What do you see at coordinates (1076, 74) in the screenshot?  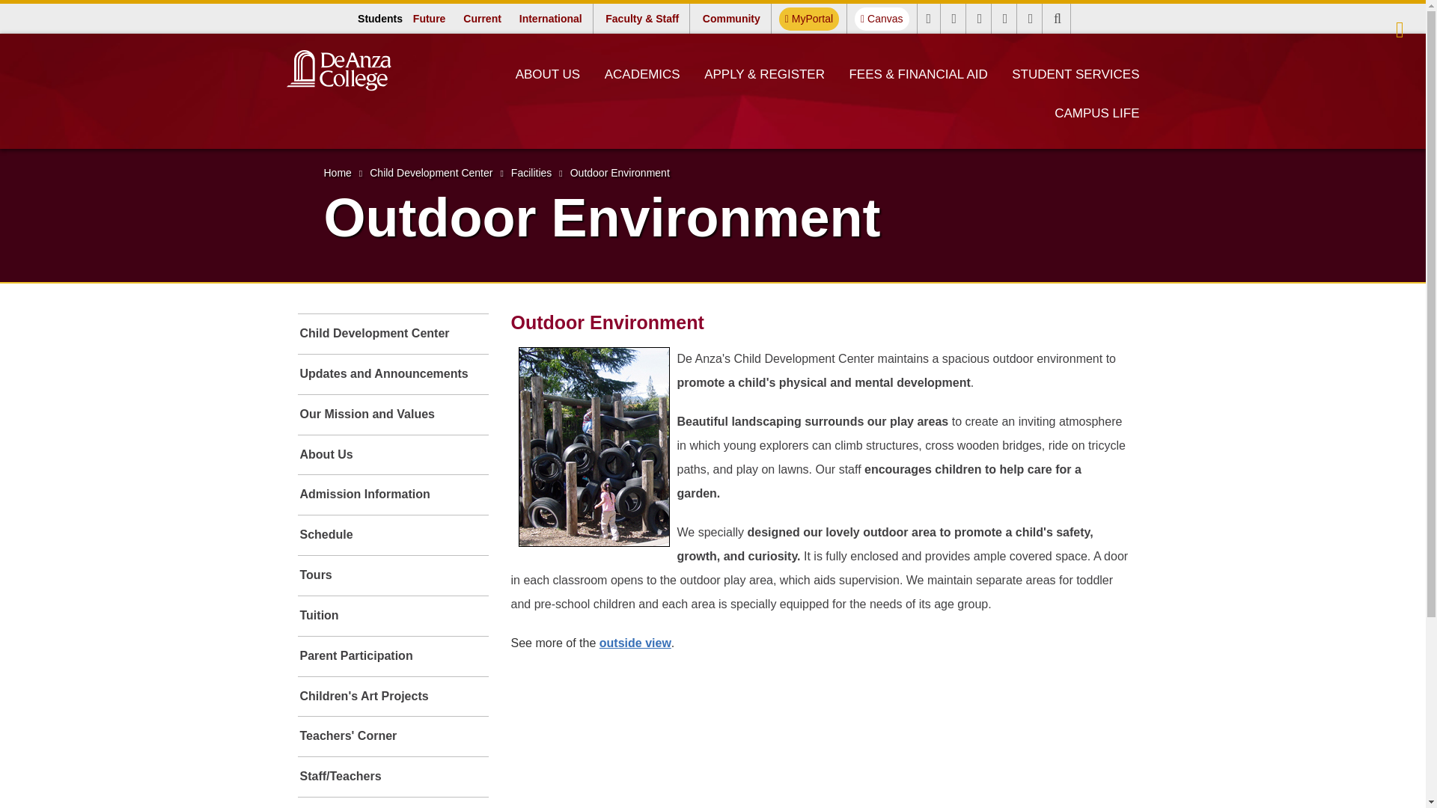 I see `STUDENT SERVICES` at bounding box center [1076, 74].